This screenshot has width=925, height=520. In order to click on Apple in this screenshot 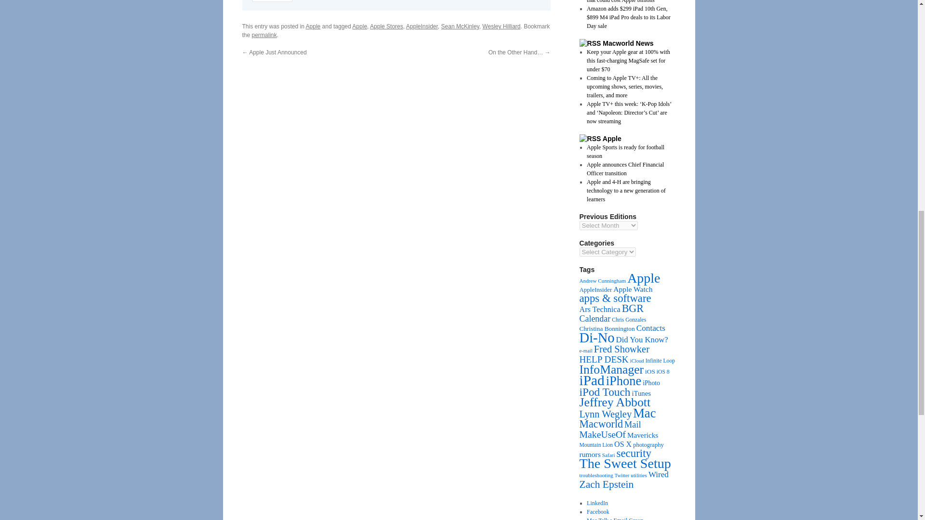, I will do `click(313, 26)`.